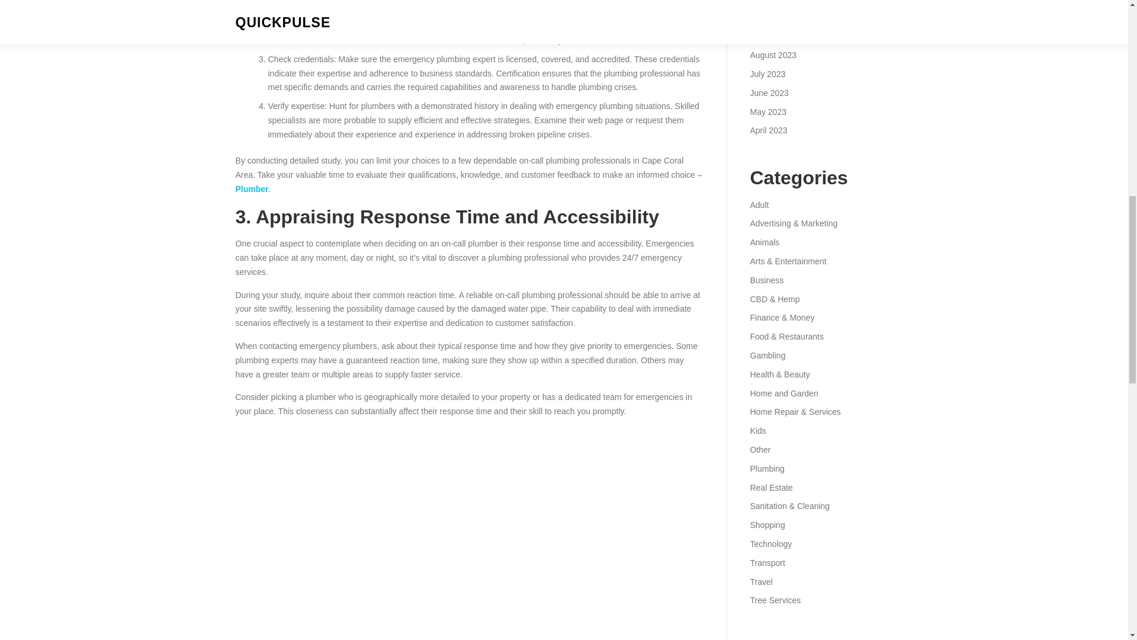 This screenshot has width=1137, height=640. Describe the element at coordinates (766, 280) in the screenshot. I see `Business` at that location.